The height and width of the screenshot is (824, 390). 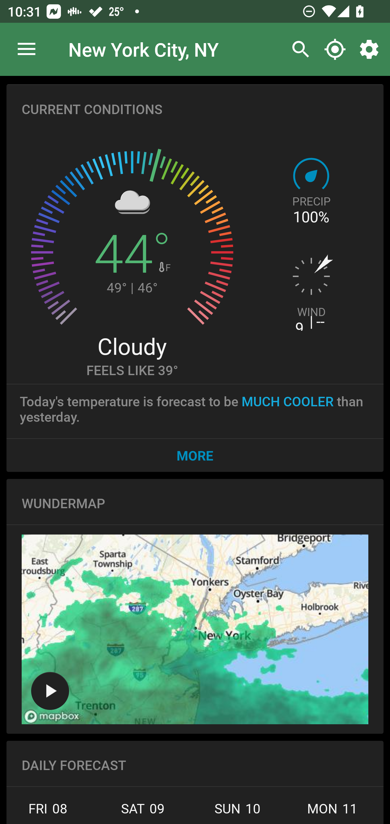 What do you see at coordinates (298, 49) in the screenshot?
I see `Search for location` at bounding box center [298, 49].